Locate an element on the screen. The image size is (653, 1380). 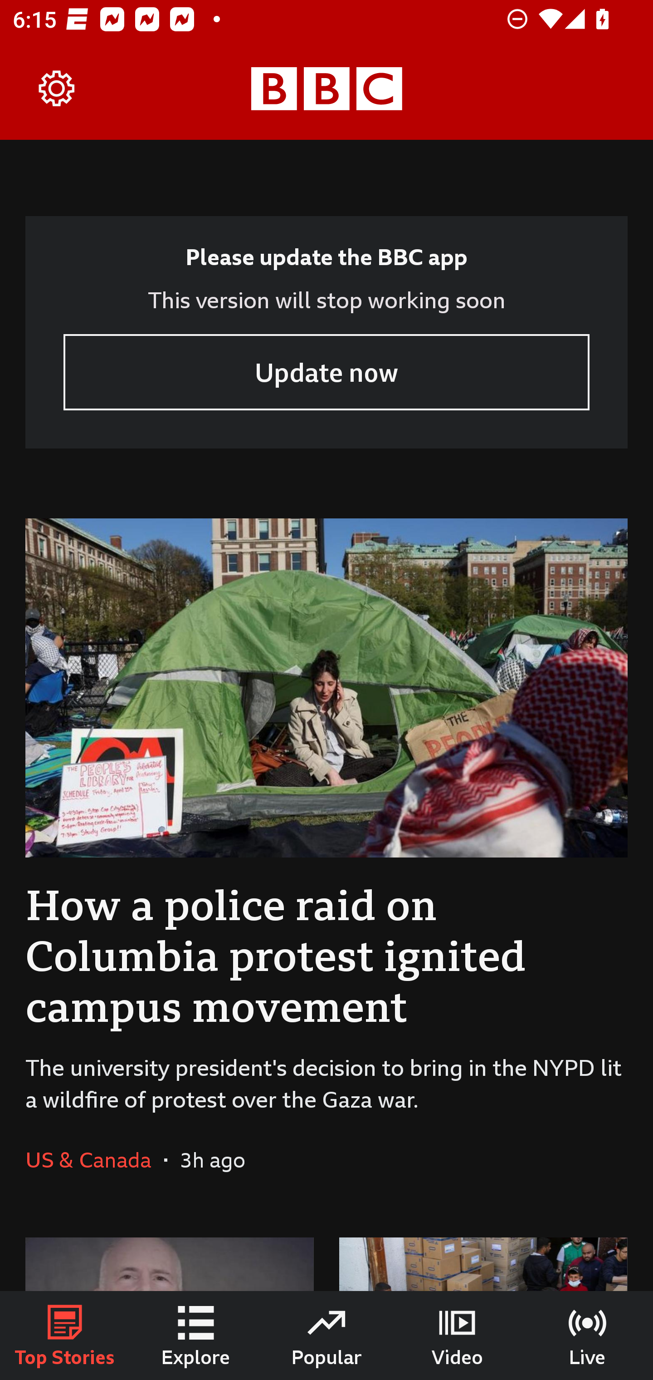
Video is located at coordinates (457, 1336).